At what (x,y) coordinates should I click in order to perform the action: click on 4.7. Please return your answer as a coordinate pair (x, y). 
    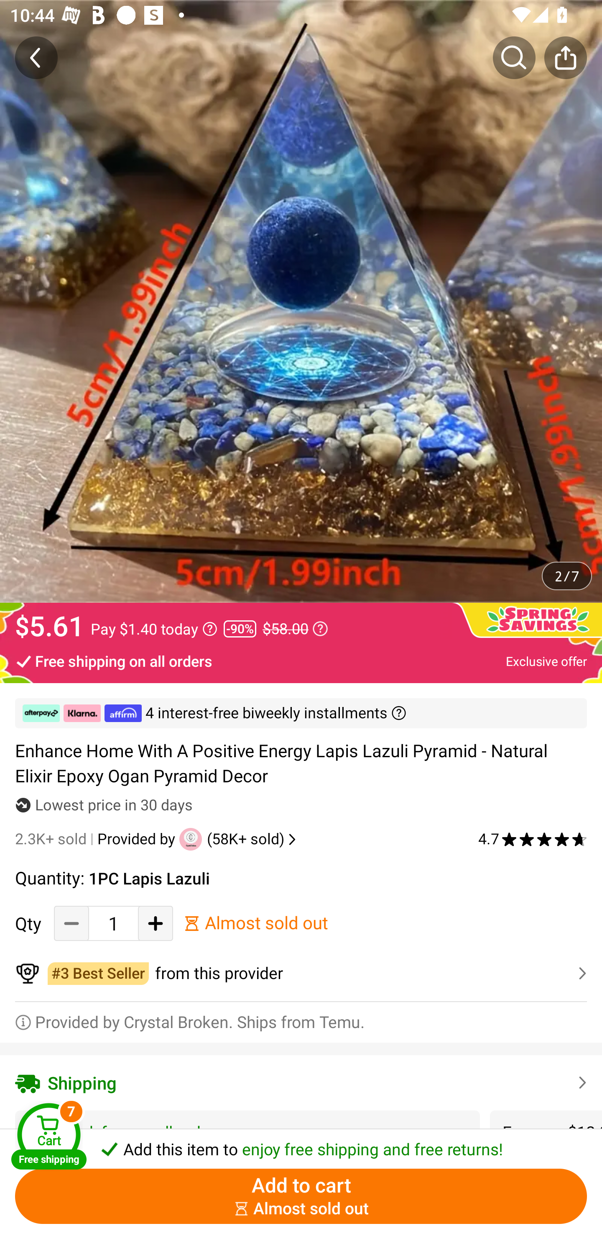
    Looking at the image, I should click on (533, 839).